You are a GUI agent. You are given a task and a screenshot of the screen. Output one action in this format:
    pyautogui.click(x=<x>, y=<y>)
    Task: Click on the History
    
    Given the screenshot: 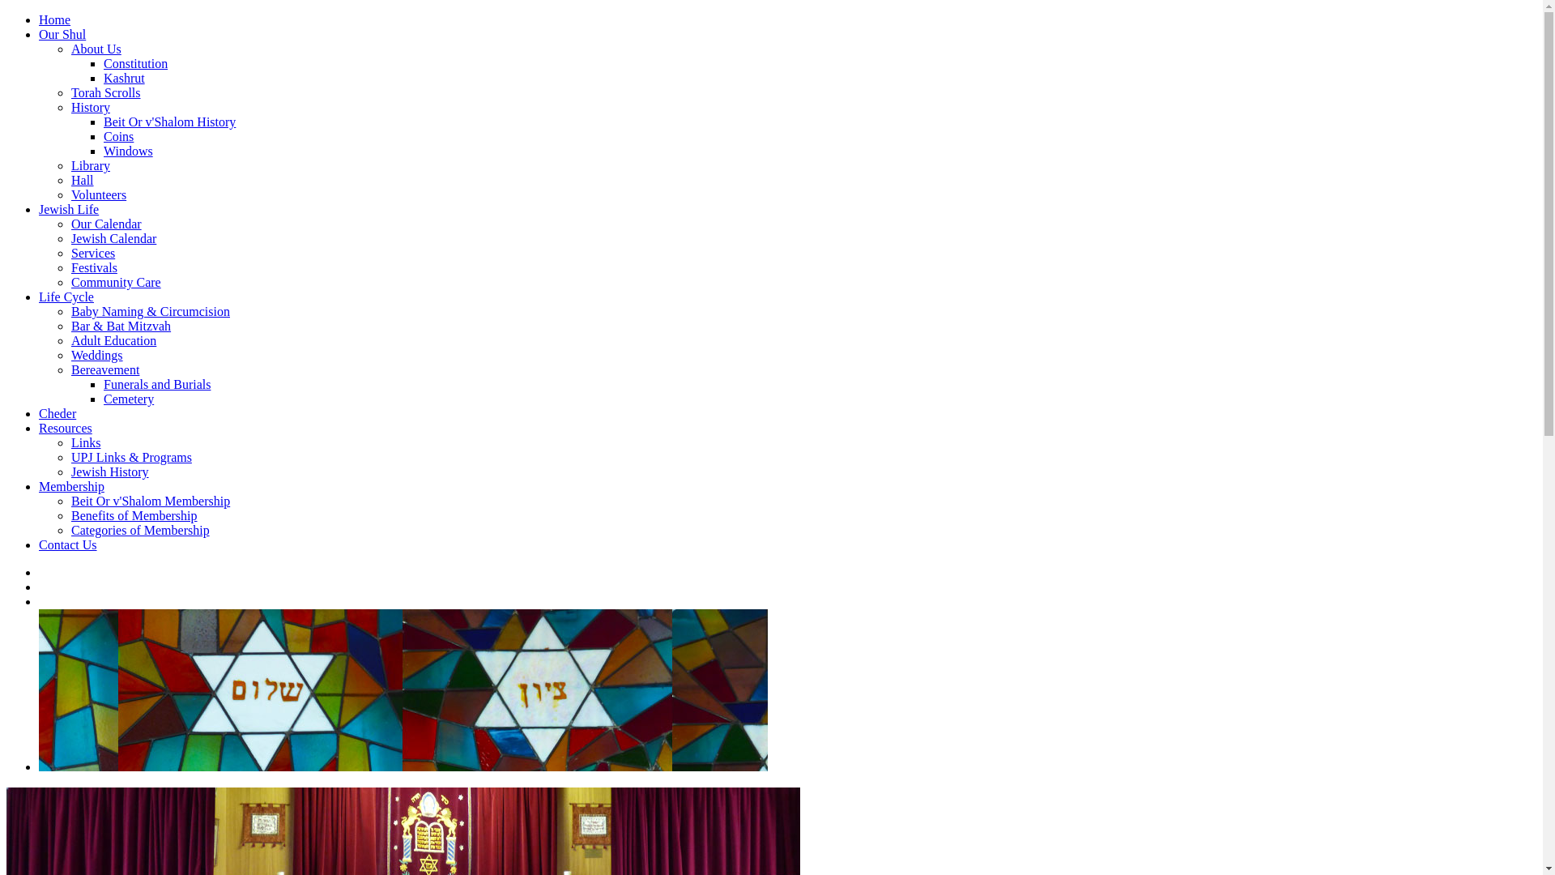 What is the action you would take?
    pyautogui.click(x=91, y=107)
    